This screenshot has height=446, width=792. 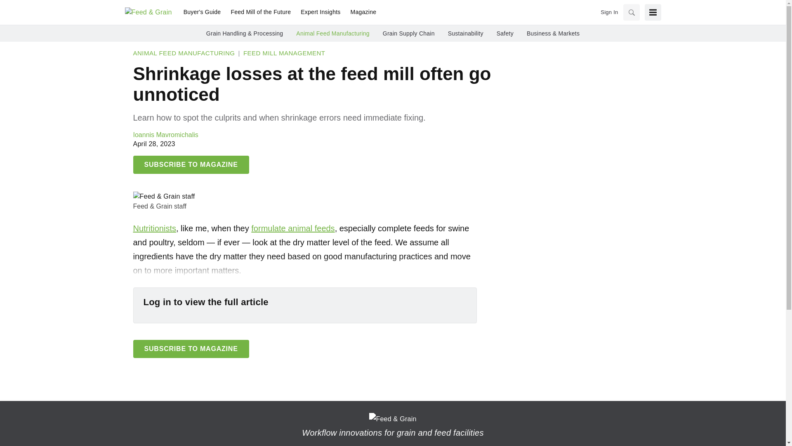 I want to click on Buyer's Guide, so click(x=202, y=12).